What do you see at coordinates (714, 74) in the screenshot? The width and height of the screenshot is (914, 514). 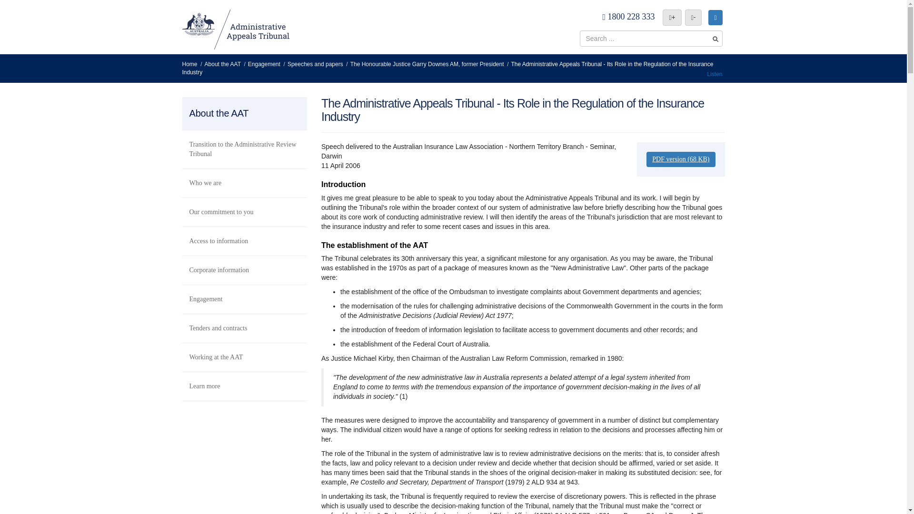 I see `Listen` at bounding box center [714, 74].